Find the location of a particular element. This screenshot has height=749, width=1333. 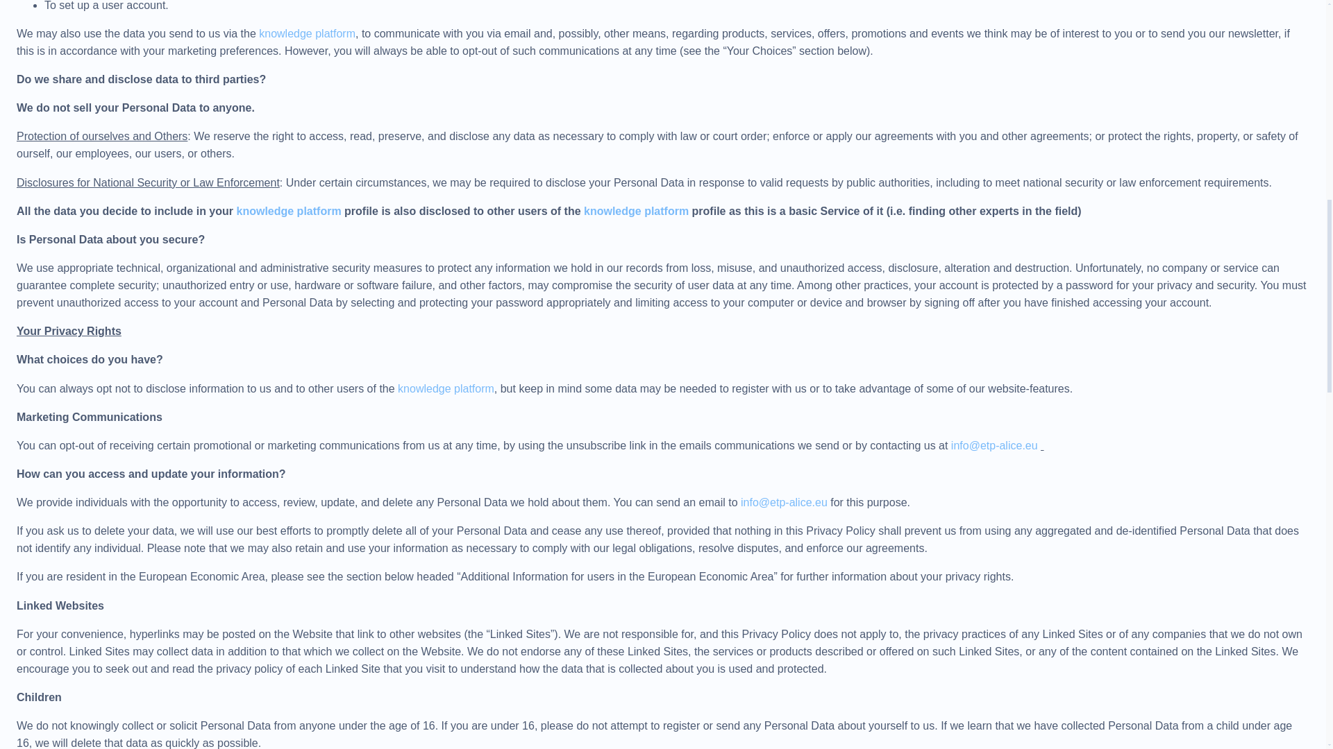

knowledge platform is located at coordinates (636, 211).